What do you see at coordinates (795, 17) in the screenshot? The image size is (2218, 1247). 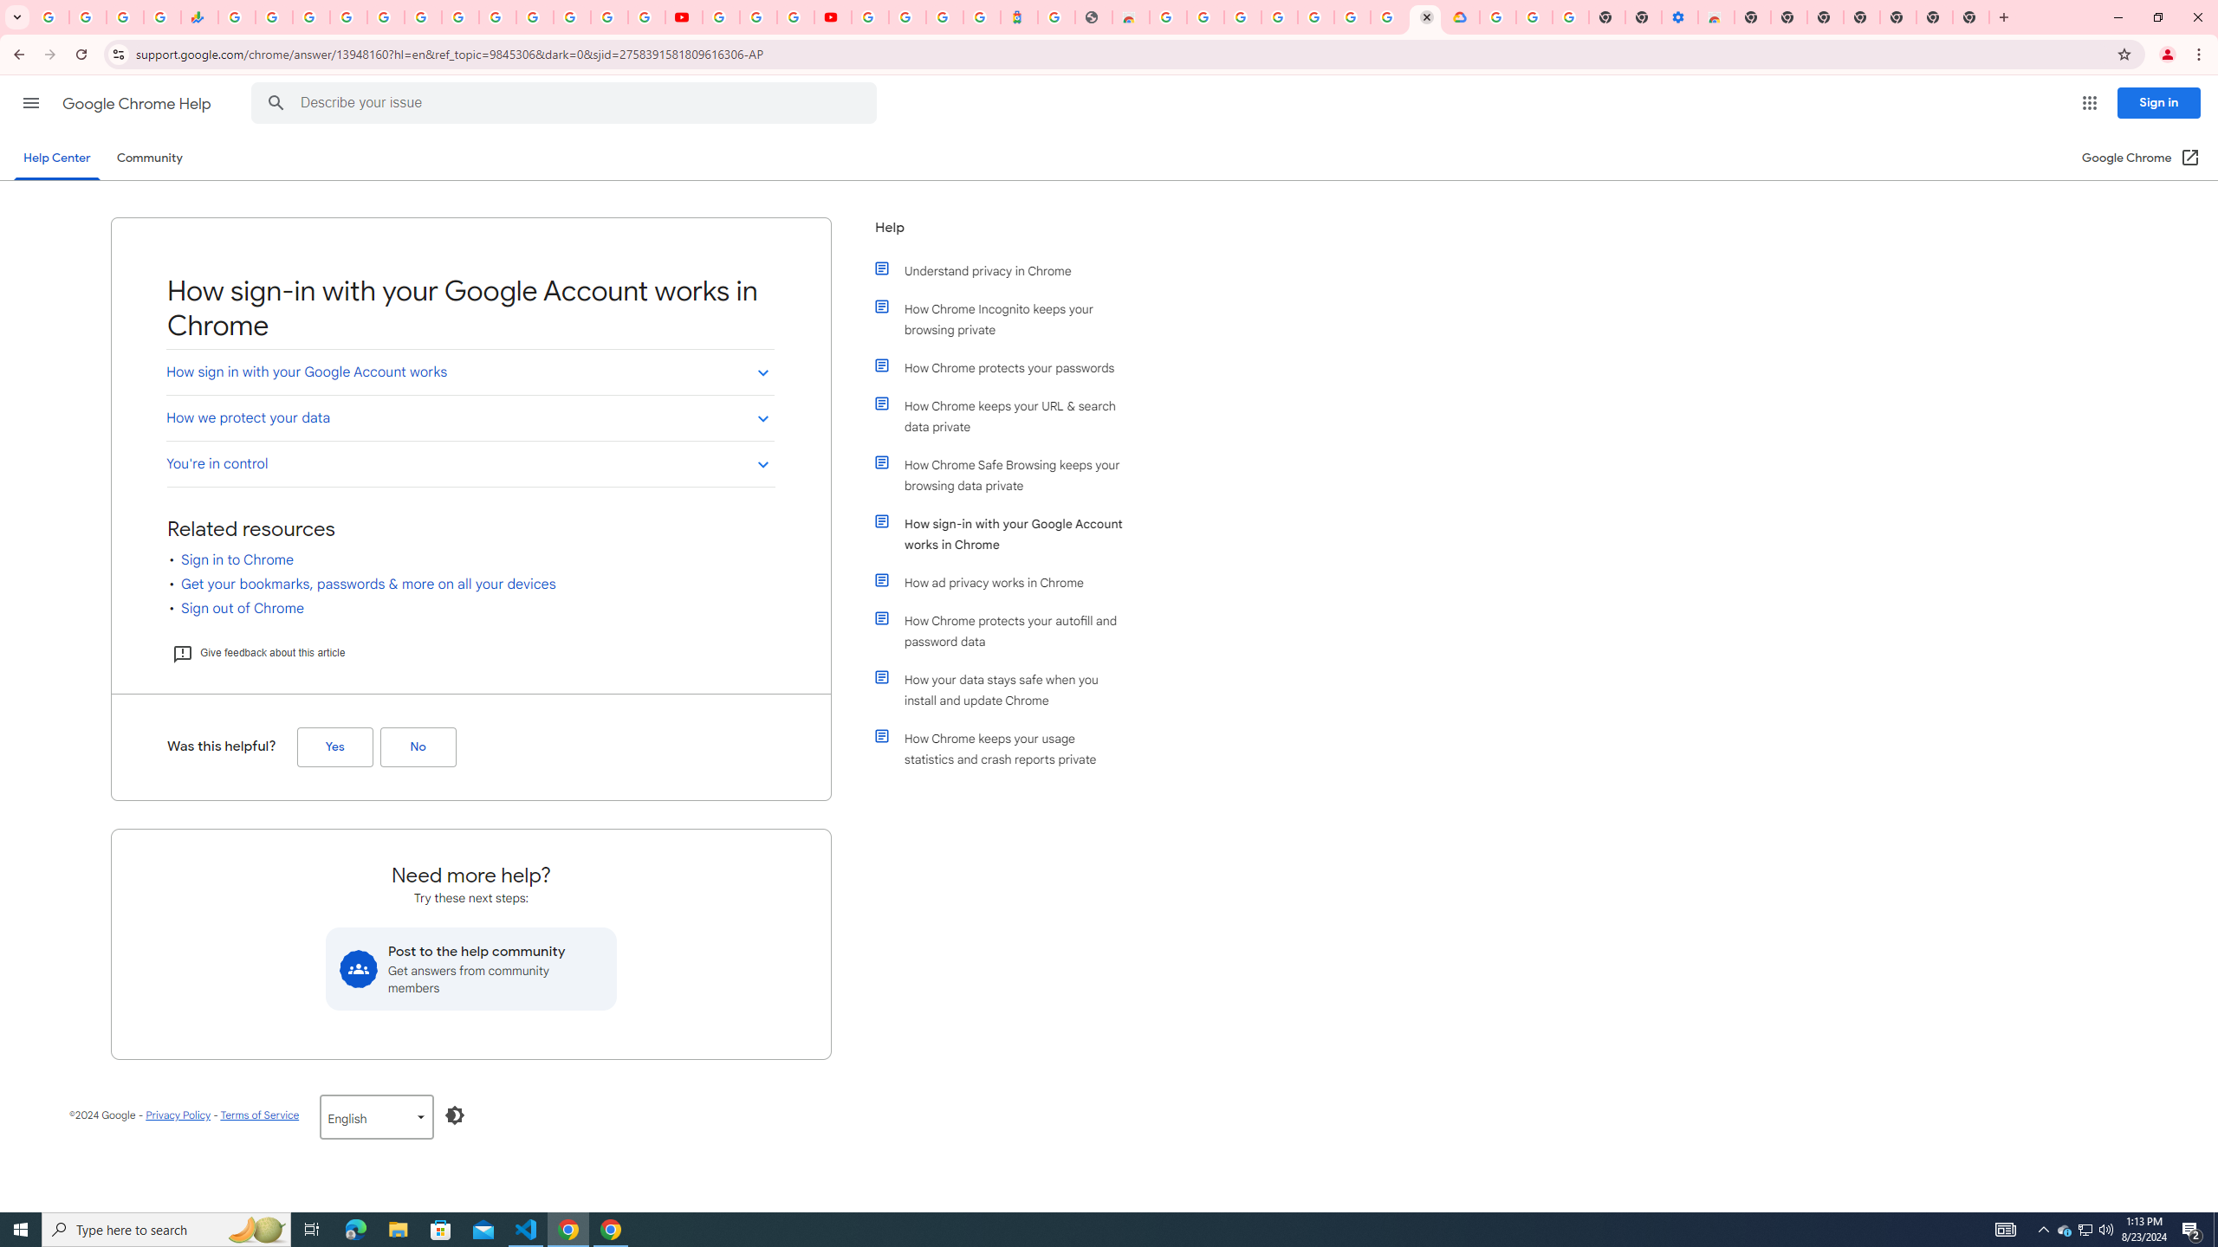 I see `Create your Google Account` at bounding box center [795, 17].